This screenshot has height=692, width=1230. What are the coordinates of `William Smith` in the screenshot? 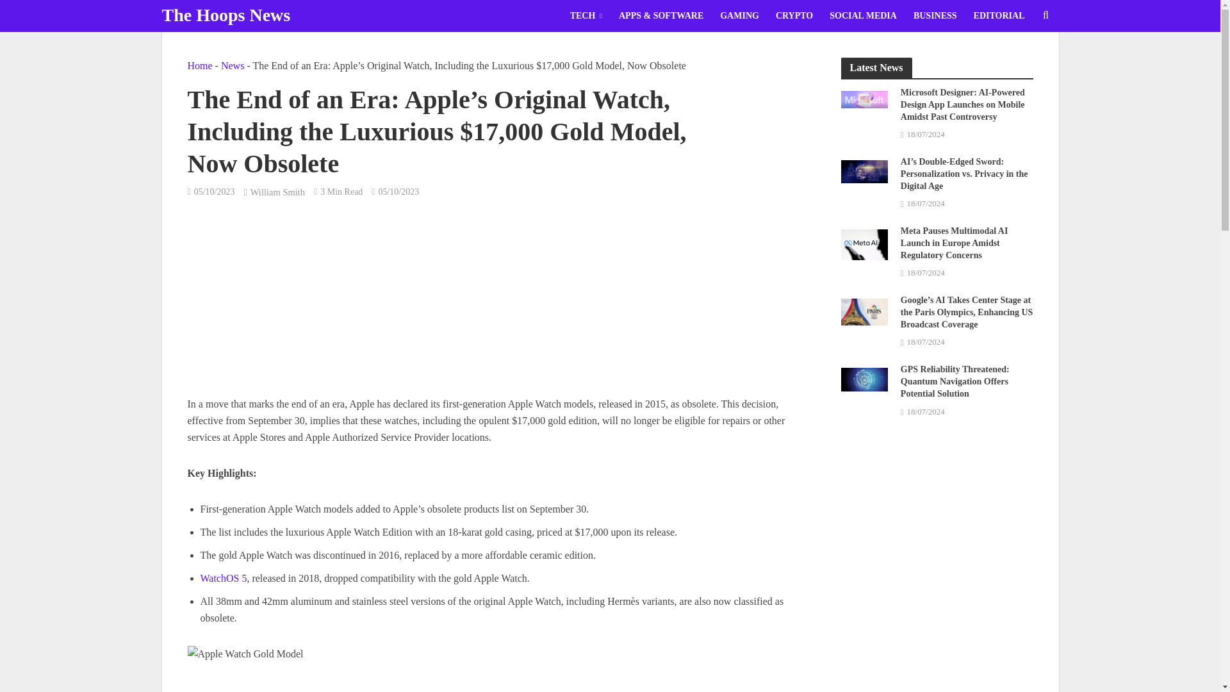 It's located at (278, 194).